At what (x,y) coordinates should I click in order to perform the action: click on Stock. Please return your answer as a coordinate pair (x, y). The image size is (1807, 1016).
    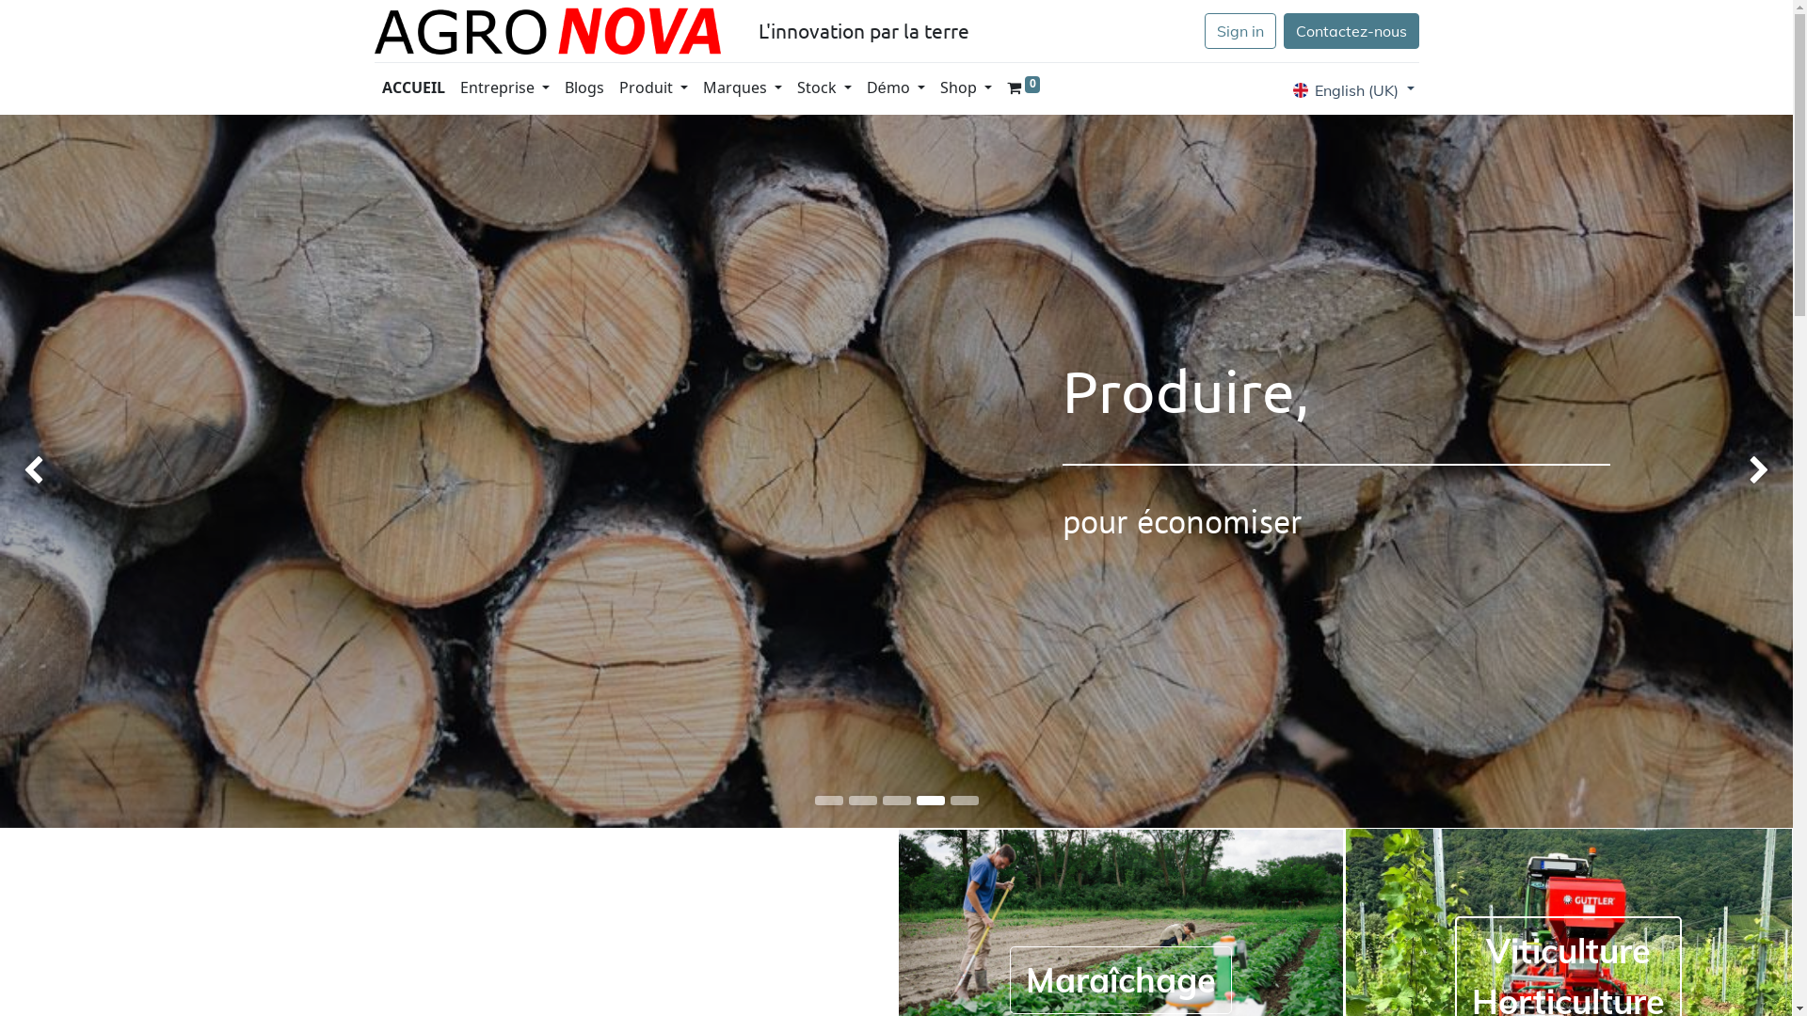
    Looking at the image, I should click on (824, 89).